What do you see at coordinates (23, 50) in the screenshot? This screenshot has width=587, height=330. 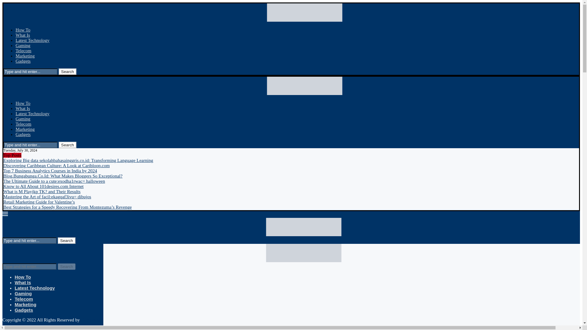 I see `Telecom` at bounding box center [23, 50].